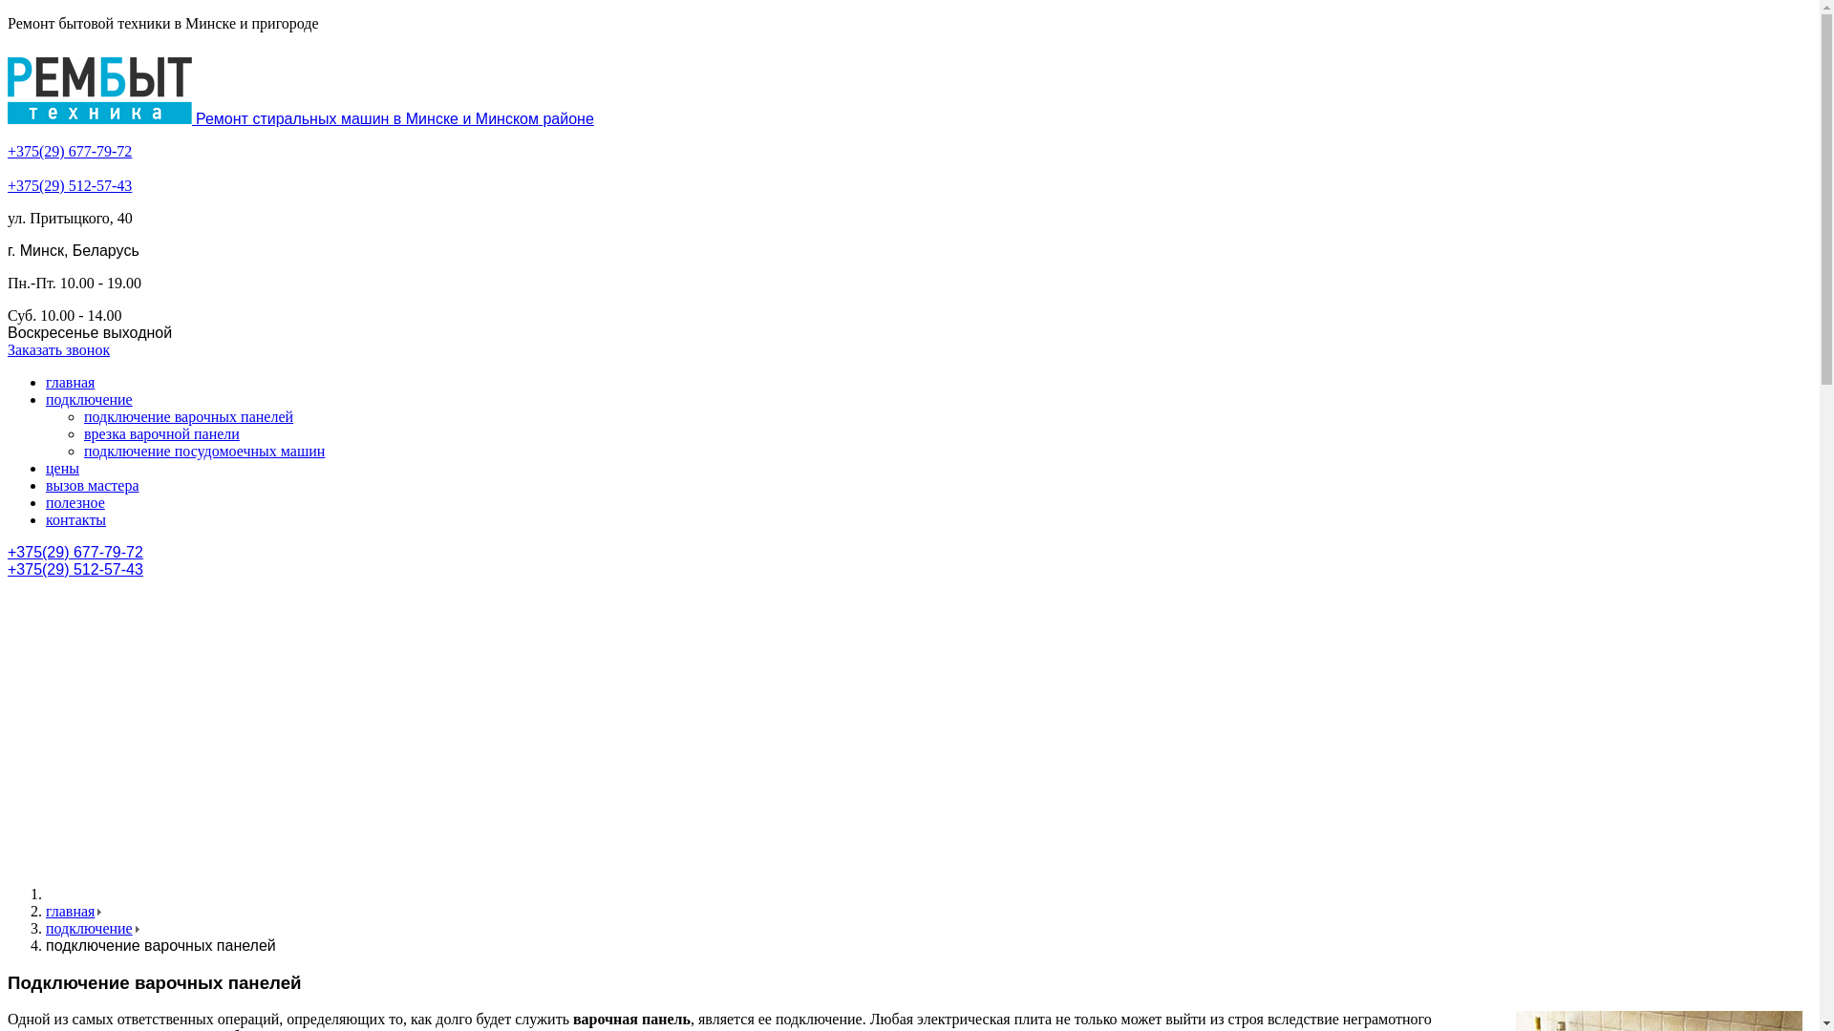 The width and height of the screenshot is (1834, 1031). What do you see at coordinates (70, 185) in the screenshot?
I see `+375(29) 512-57-43` at bounding box center [70, 185].